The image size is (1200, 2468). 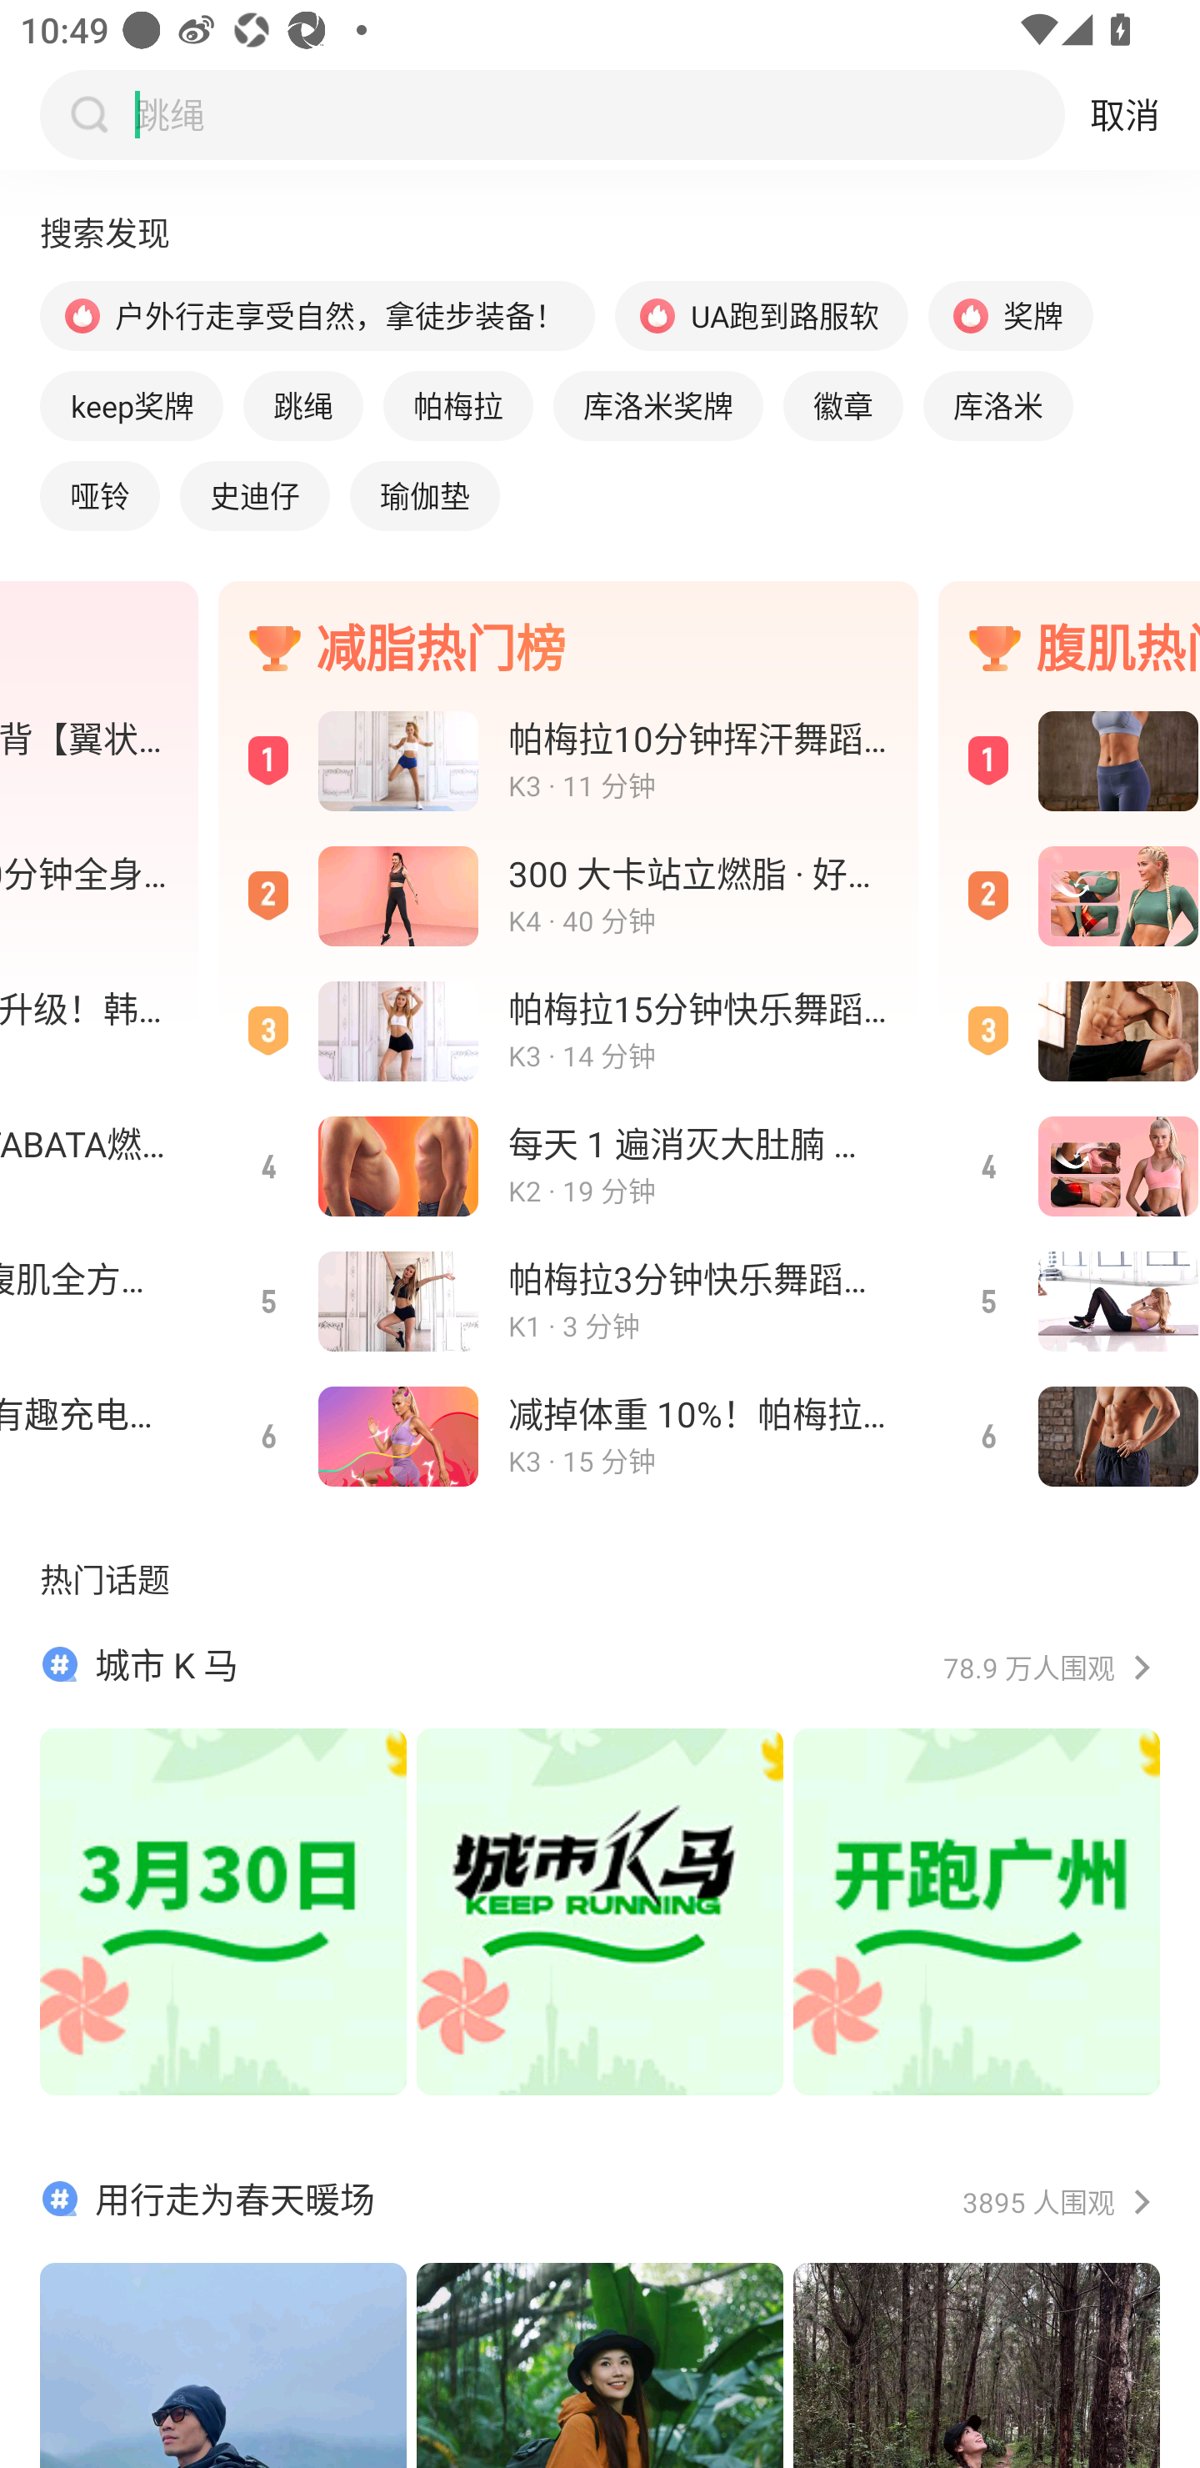 What do you see at coordinates (843, 405) in the screenshot?
I see `徽章` at bounding box center [843, 405].